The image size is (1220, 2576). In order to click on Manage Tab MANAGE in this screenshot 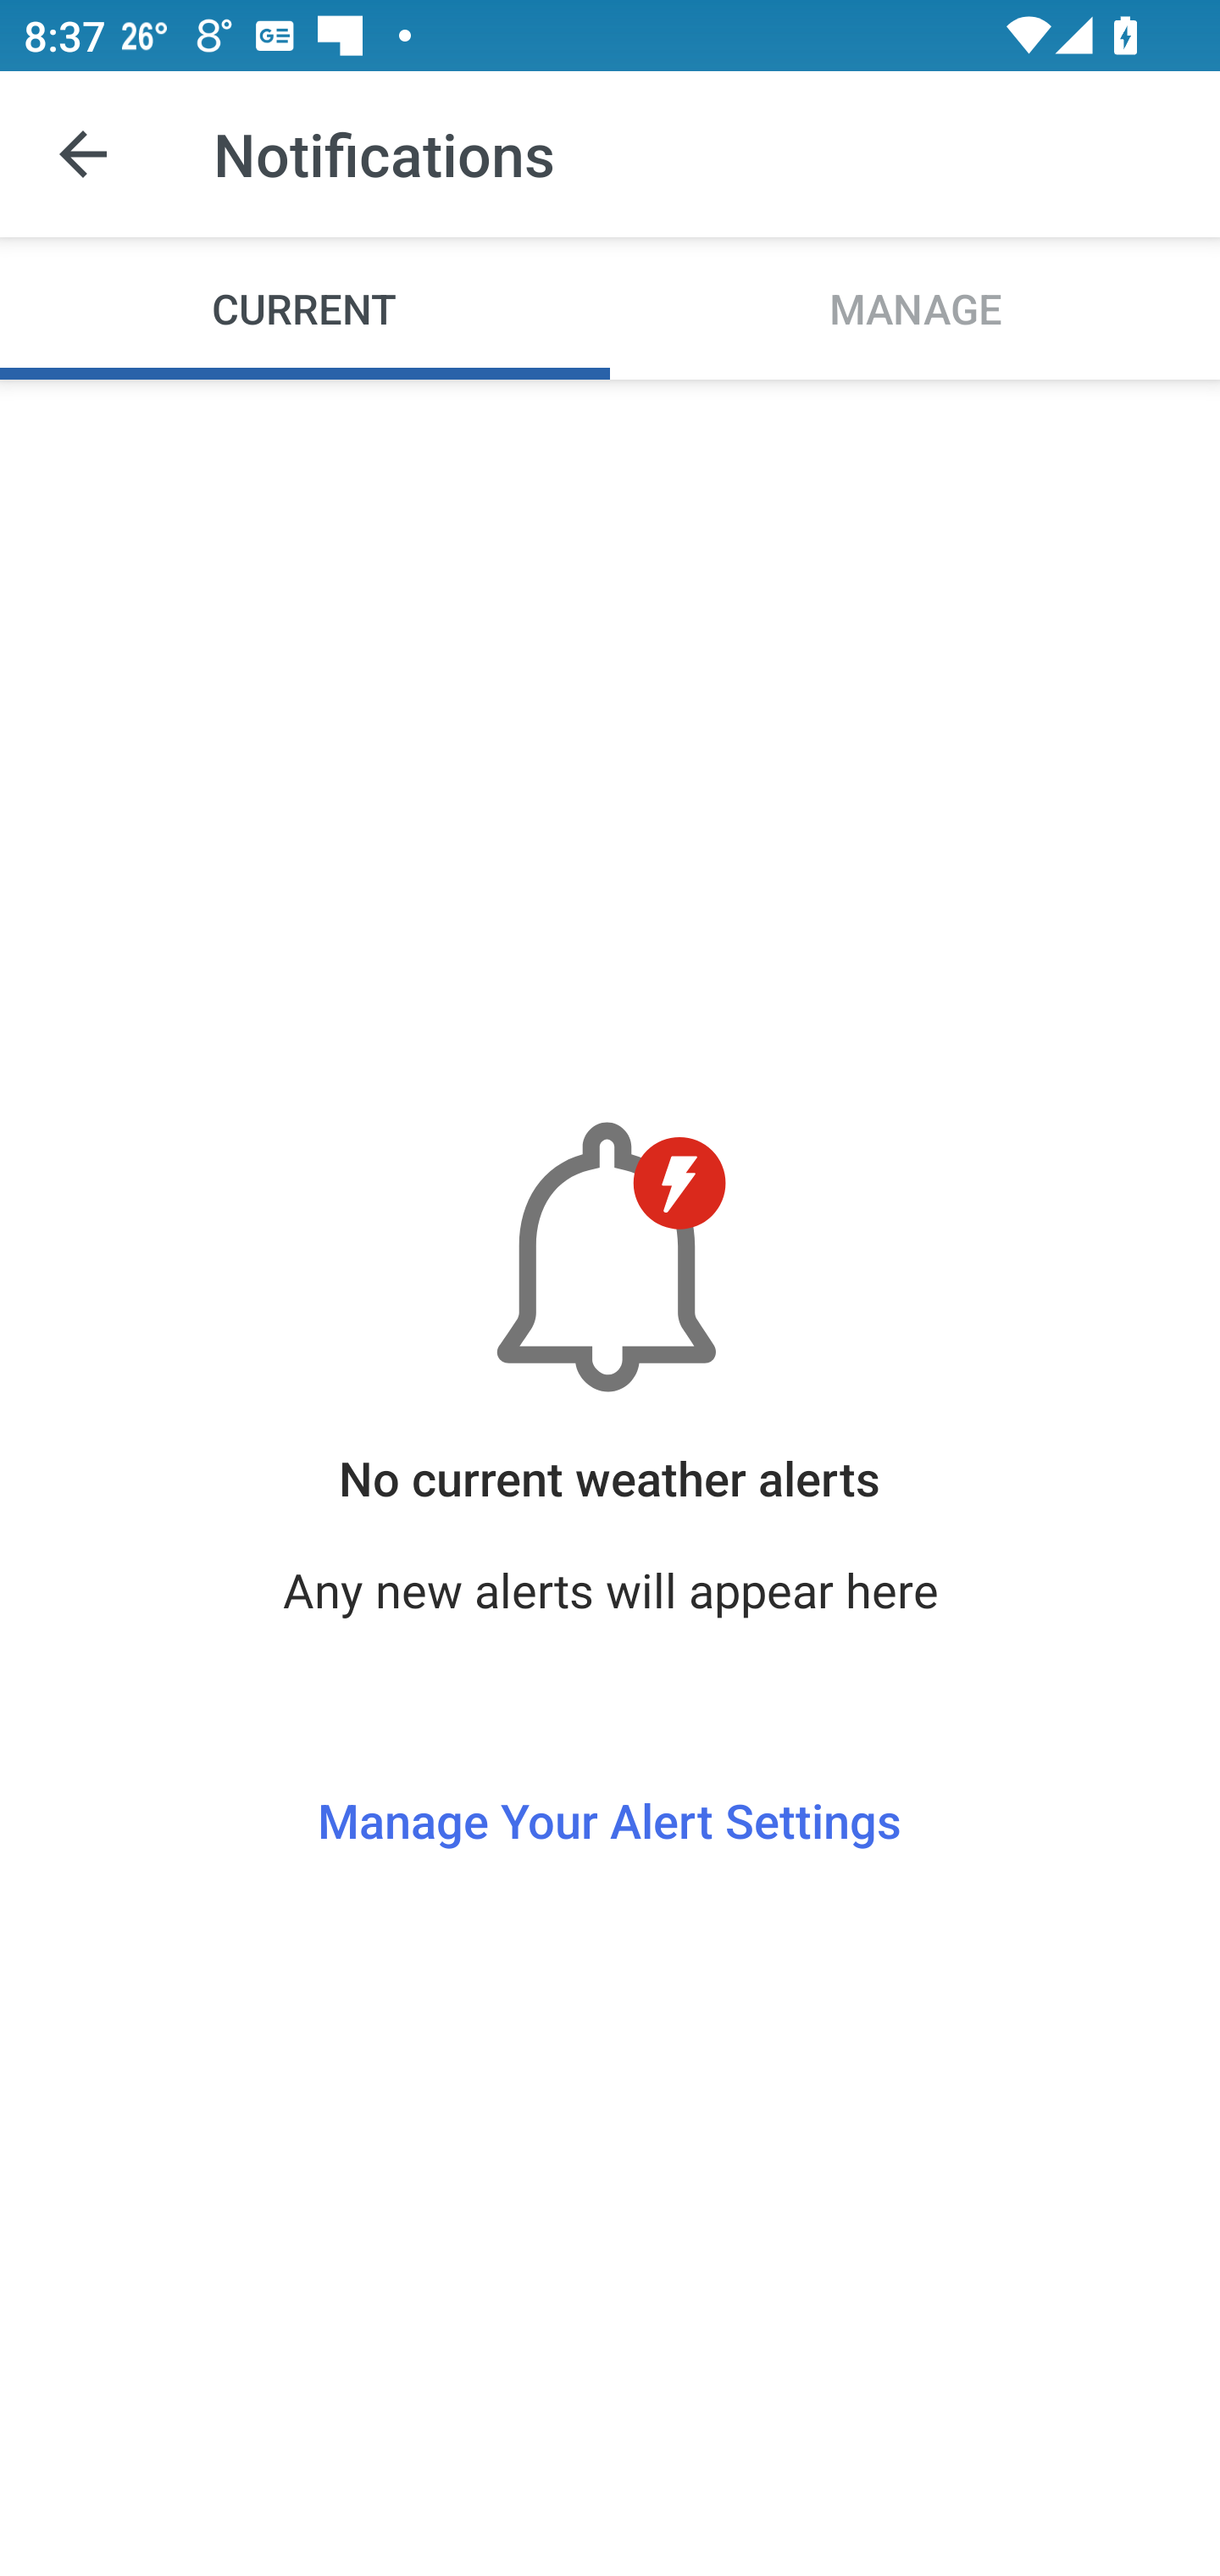, I will do `click(915, 307)`.